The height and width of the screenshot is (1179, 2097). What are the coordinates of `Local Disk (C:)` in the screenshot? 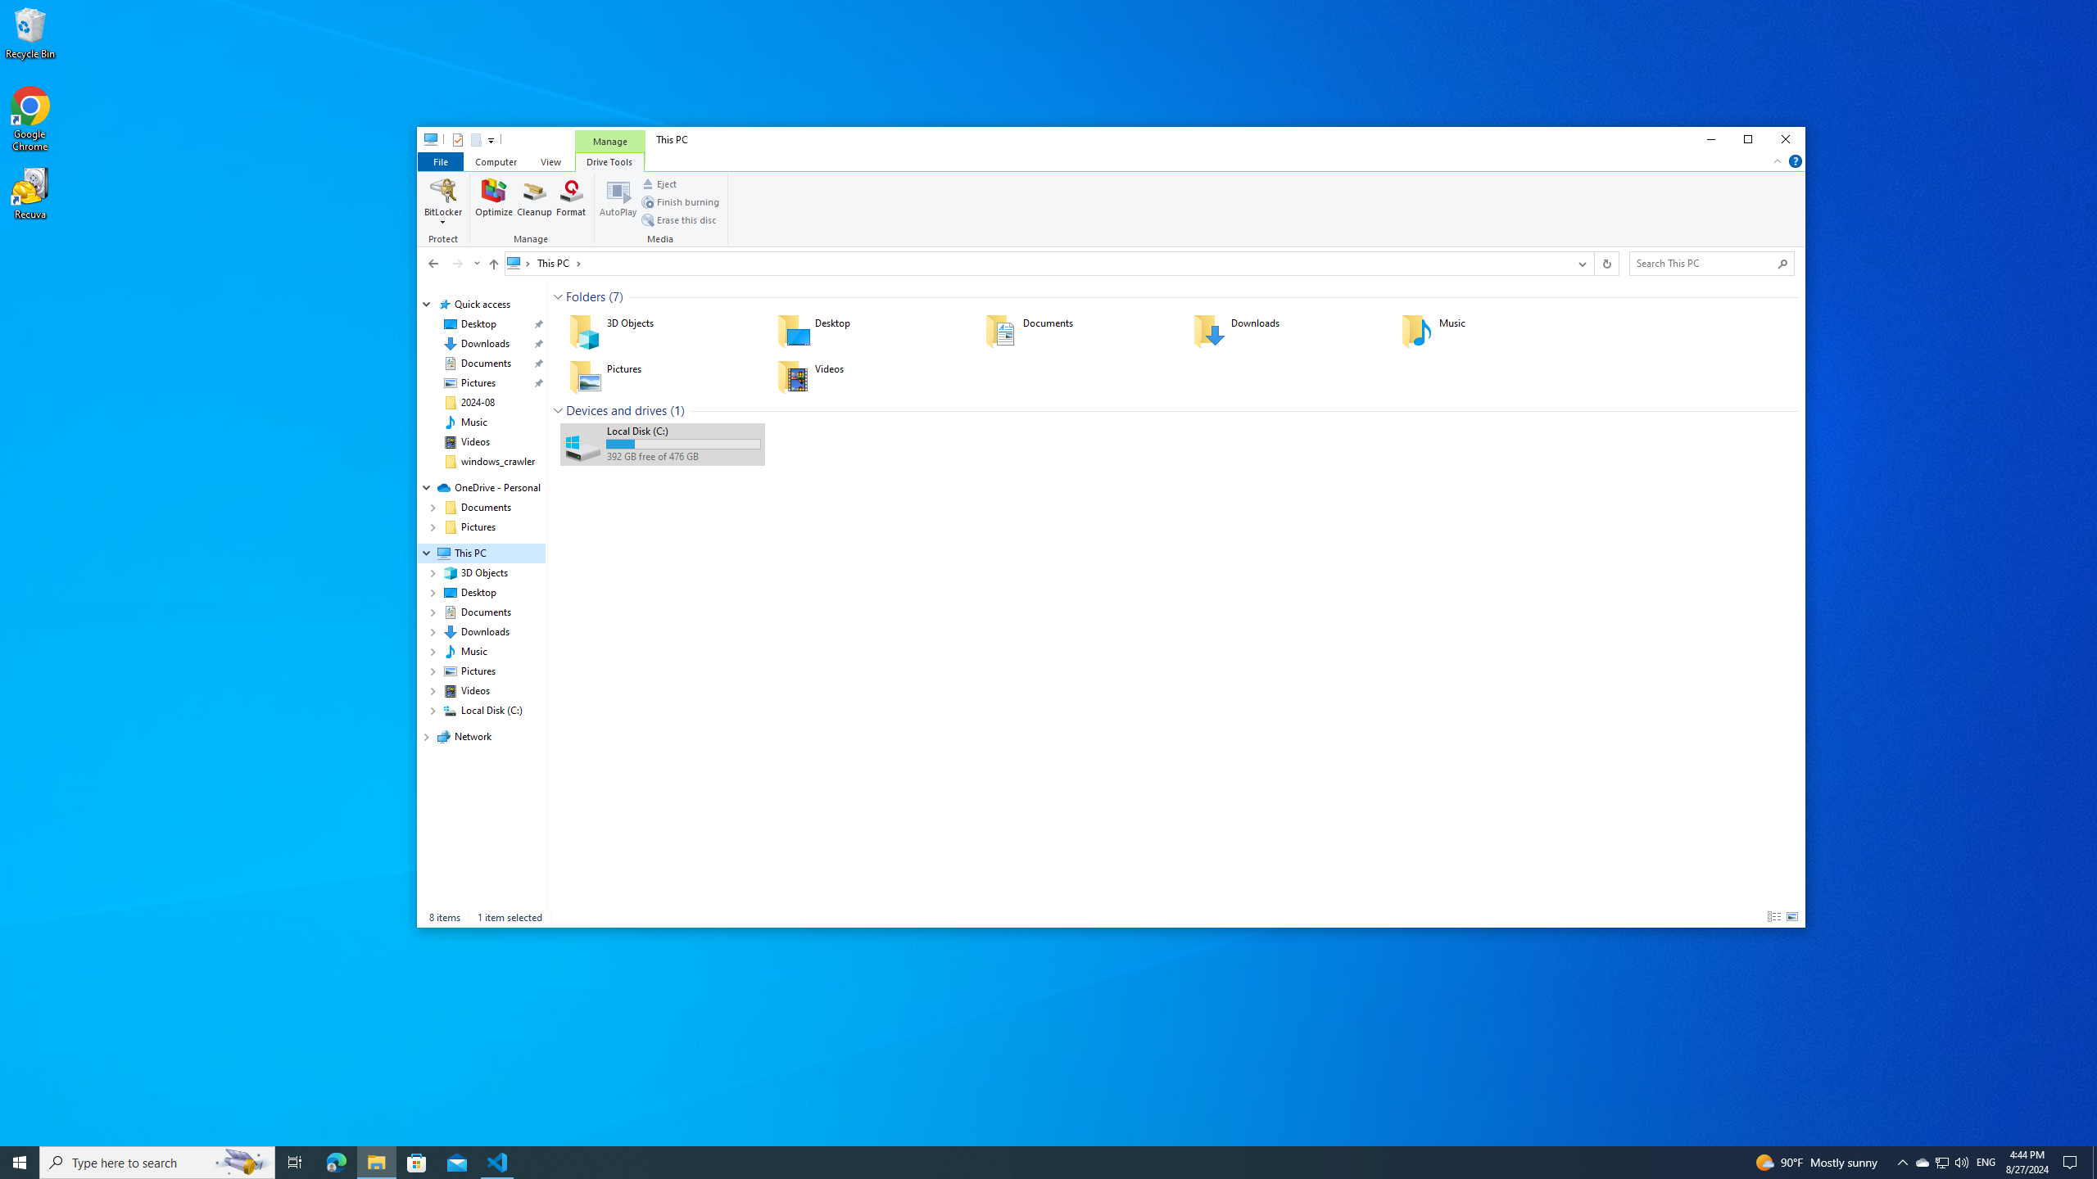 It's located at (662, 444).